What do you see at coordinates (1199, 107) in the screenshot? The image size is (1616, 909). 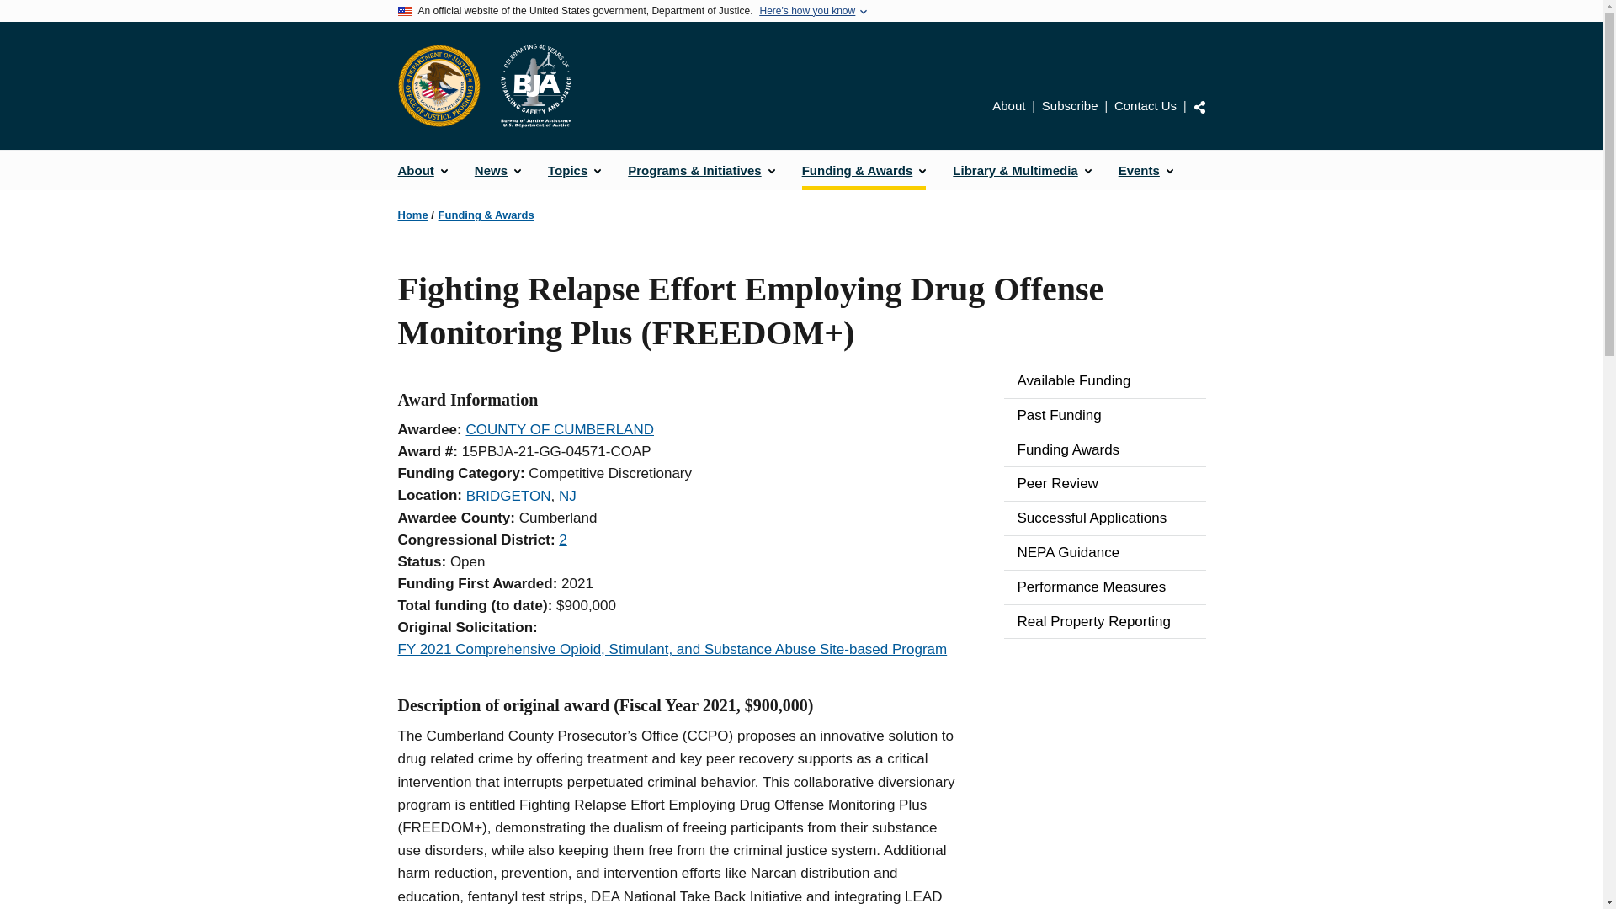 I see `Choose a social sharing platform` at bounding box center [1199, 107].